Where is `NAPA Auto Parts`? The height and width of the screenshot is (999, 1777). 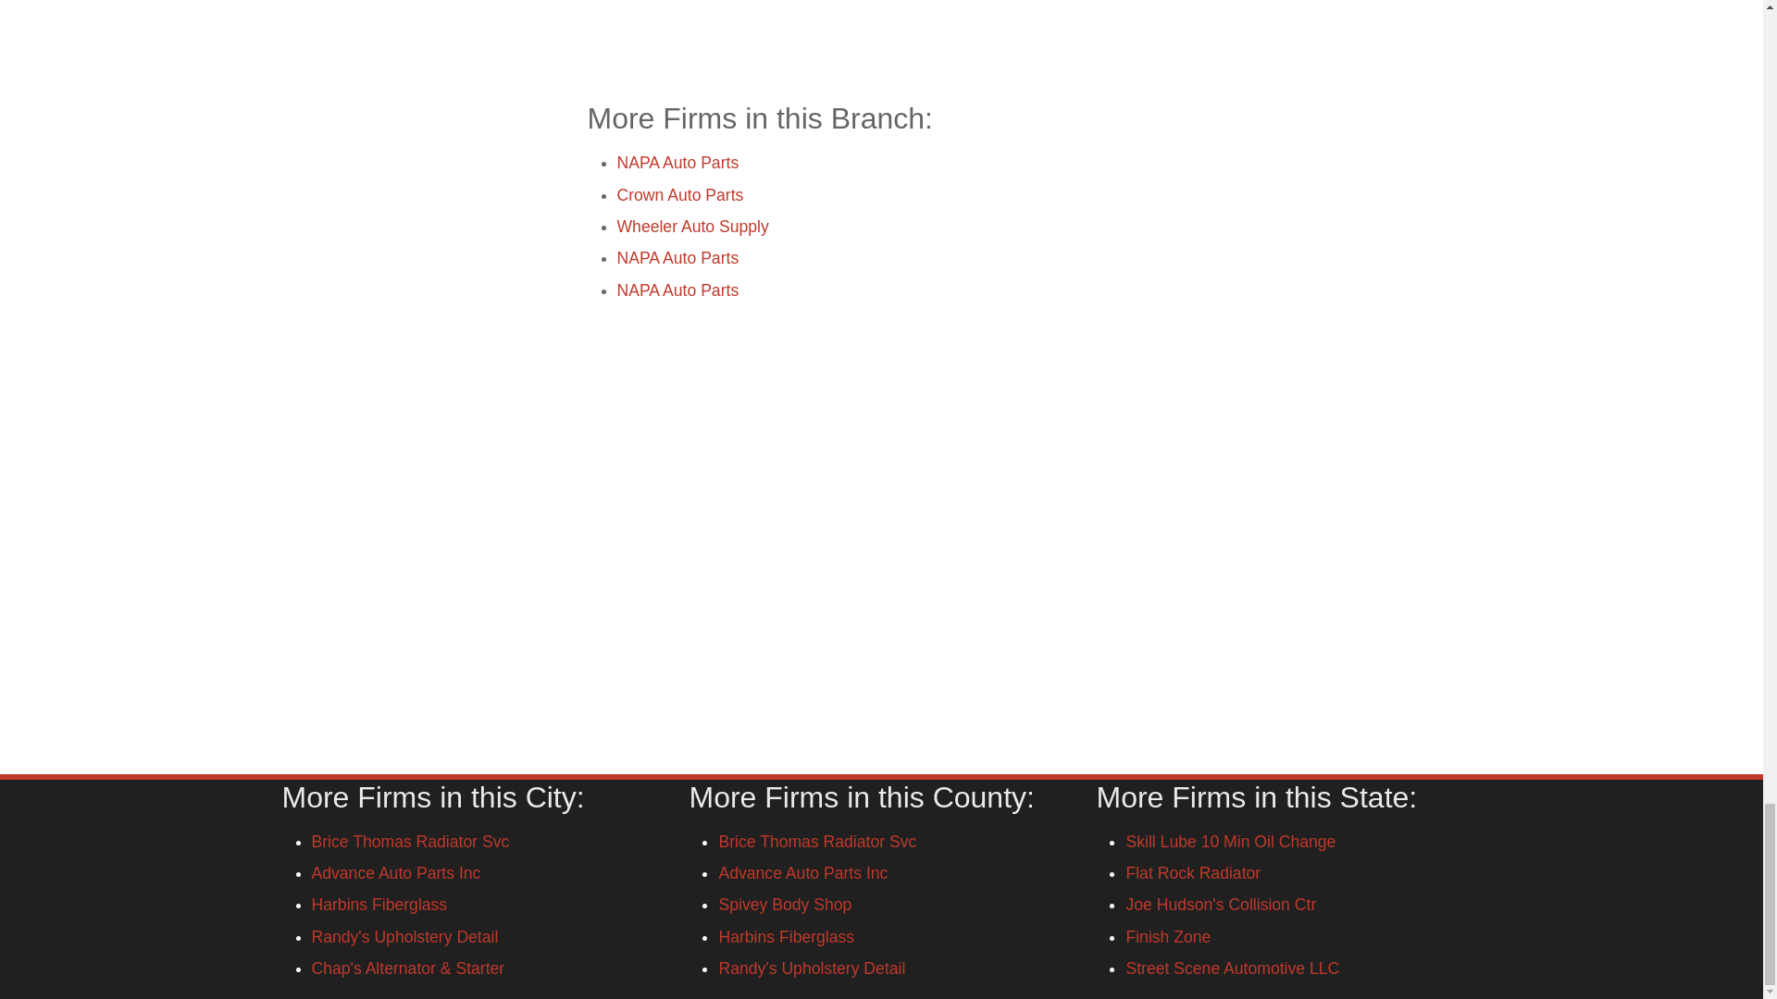 NAPA Auto Parts is located at coordinates (677, 257).